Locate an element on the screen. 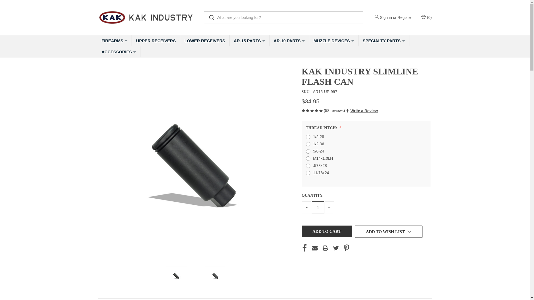 The height and width of the screenshot is (300, 534). Add to Cart is located at coordinates (327, 231).